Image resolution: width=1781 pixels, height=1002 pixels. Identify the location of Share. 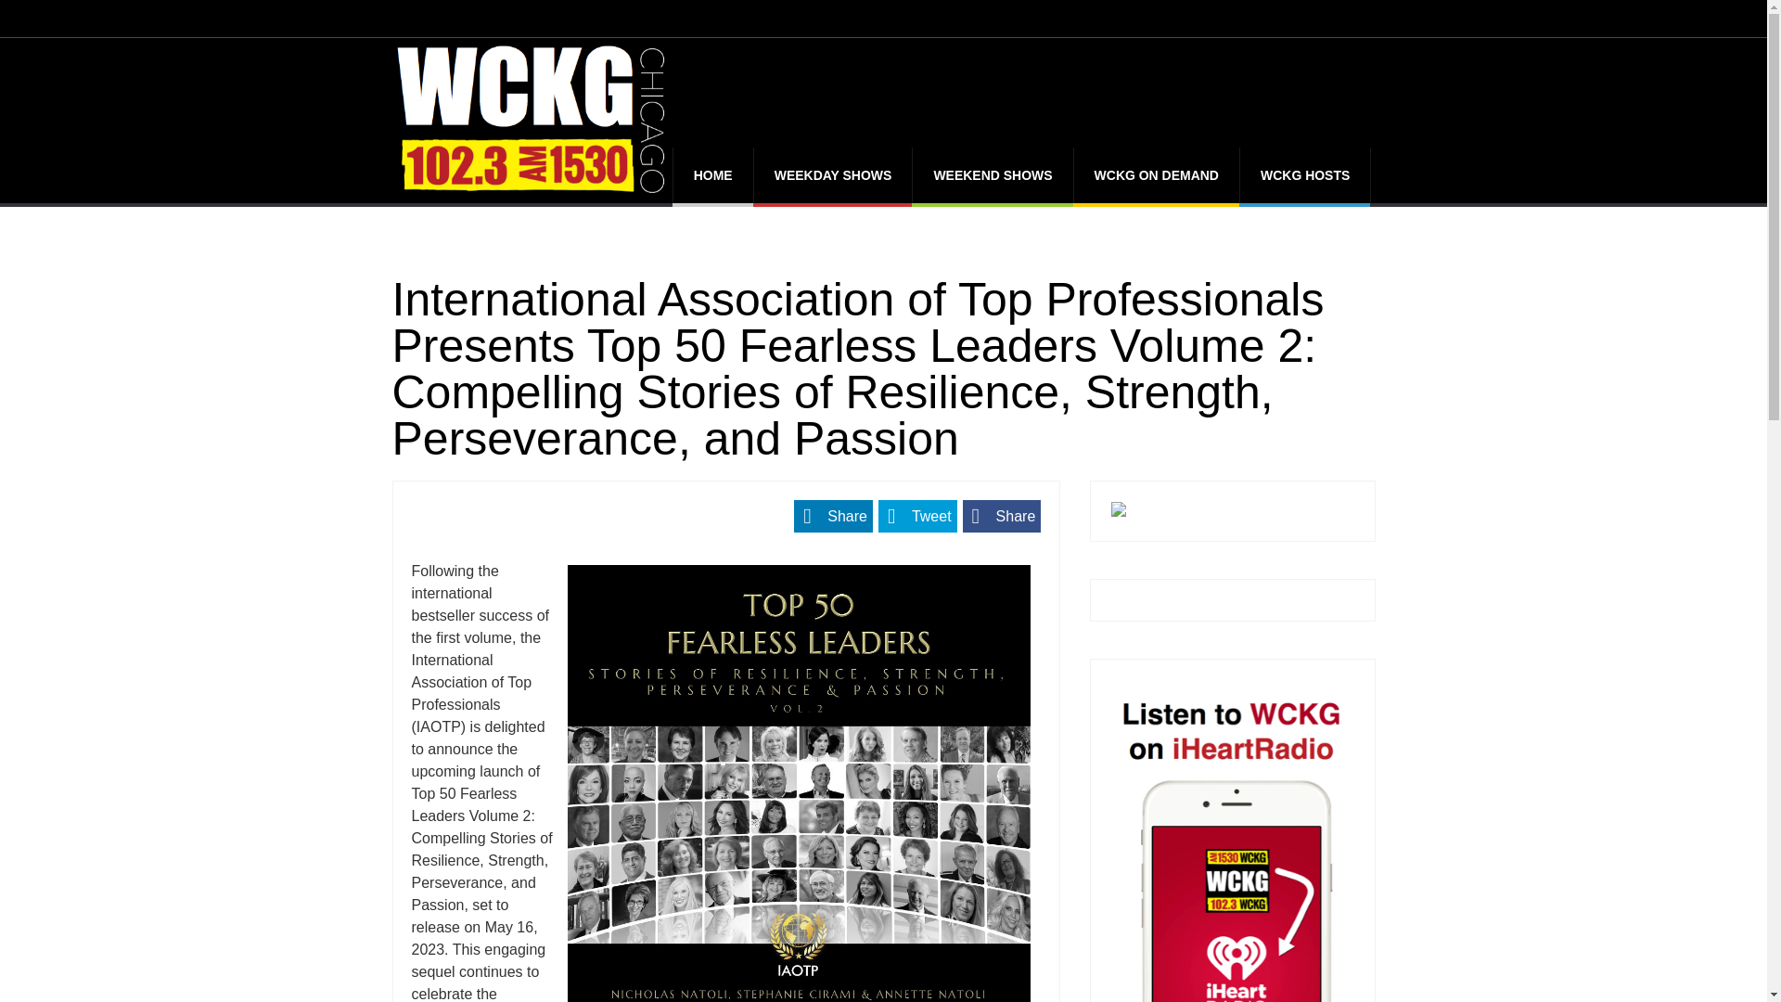
(1002, 516).